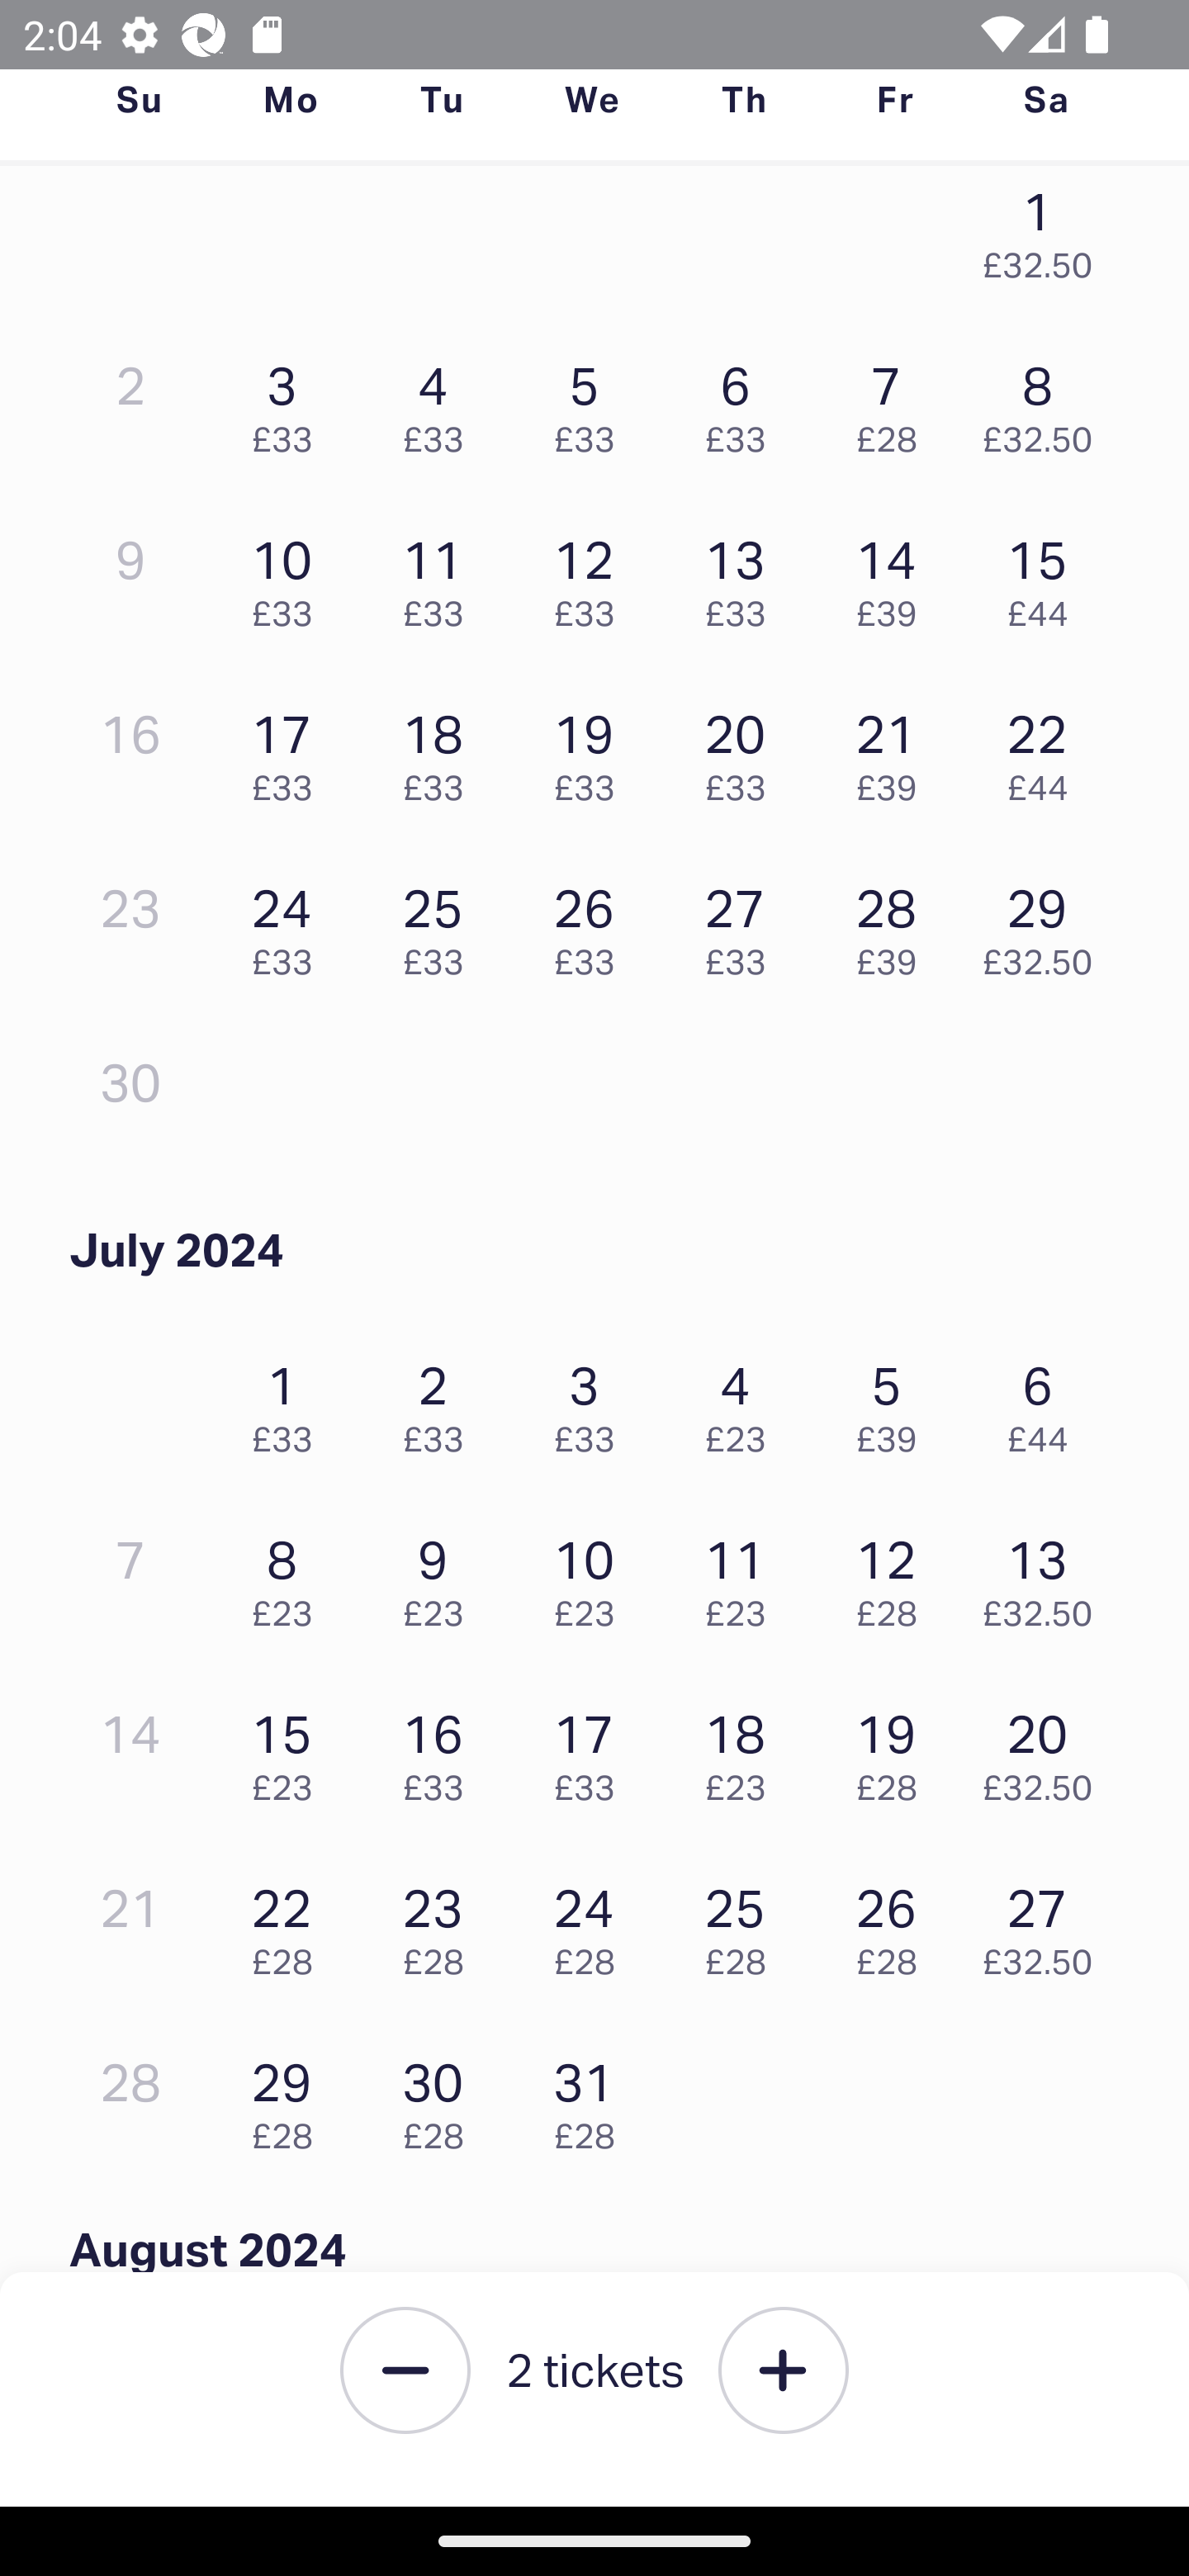  Describe the element at coordinates (1045, 1750) in the screenshot. I see `20 £32.50` at that location.